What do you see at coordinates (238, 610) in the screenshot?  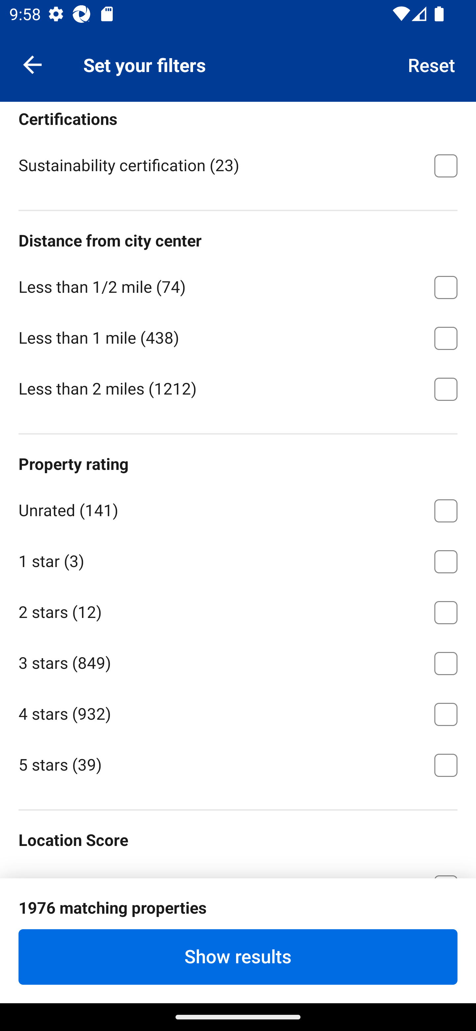 I see `2 stars ⁦(12)` at bounding box center [238, 610].